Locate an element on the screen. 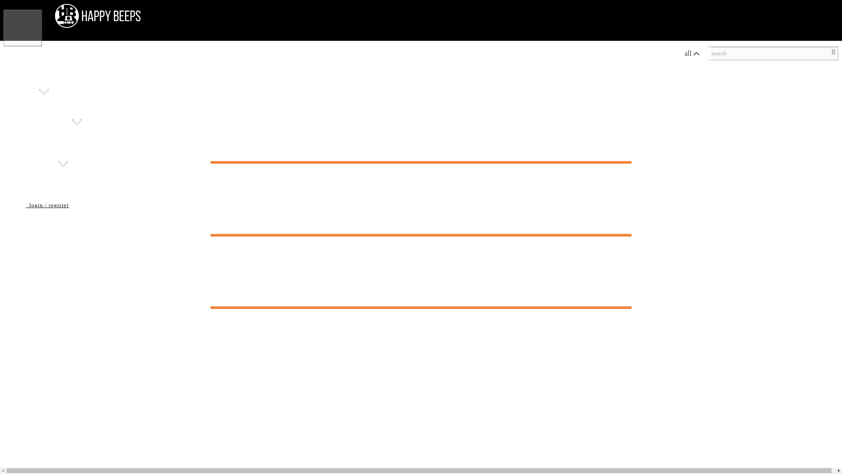  Profile is located at coordinates (796, 25).